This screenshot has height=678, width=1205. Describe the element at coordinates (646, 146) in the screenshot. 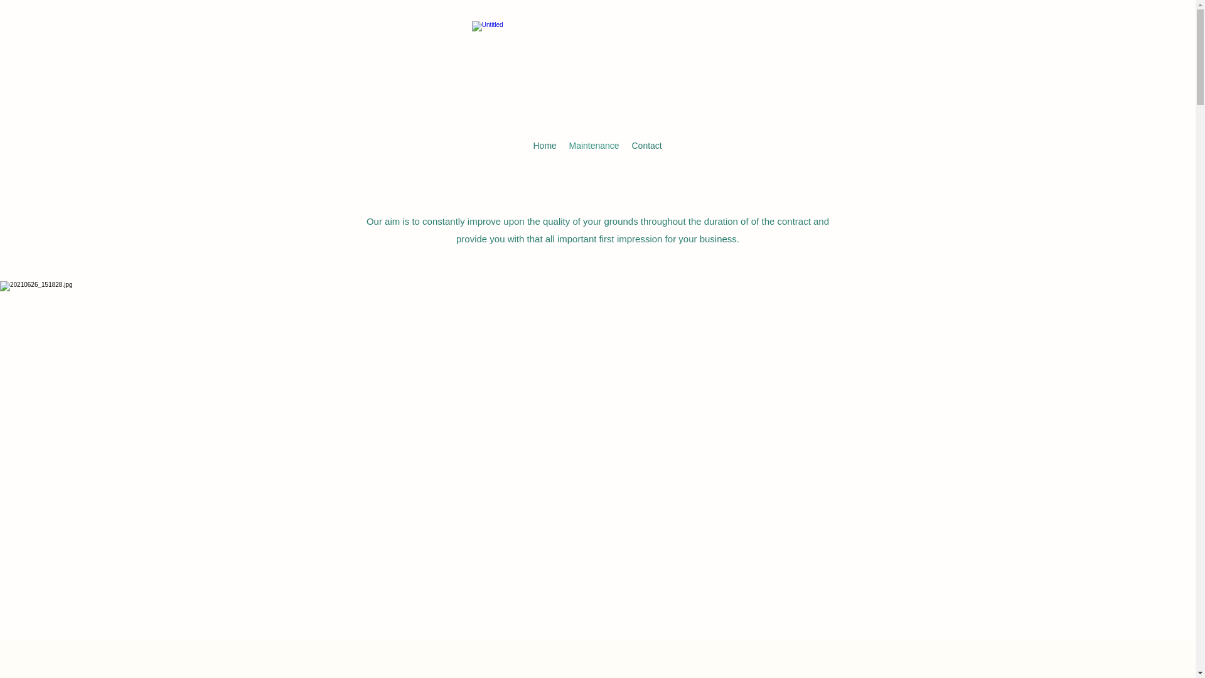

I see `Contact` at that location.